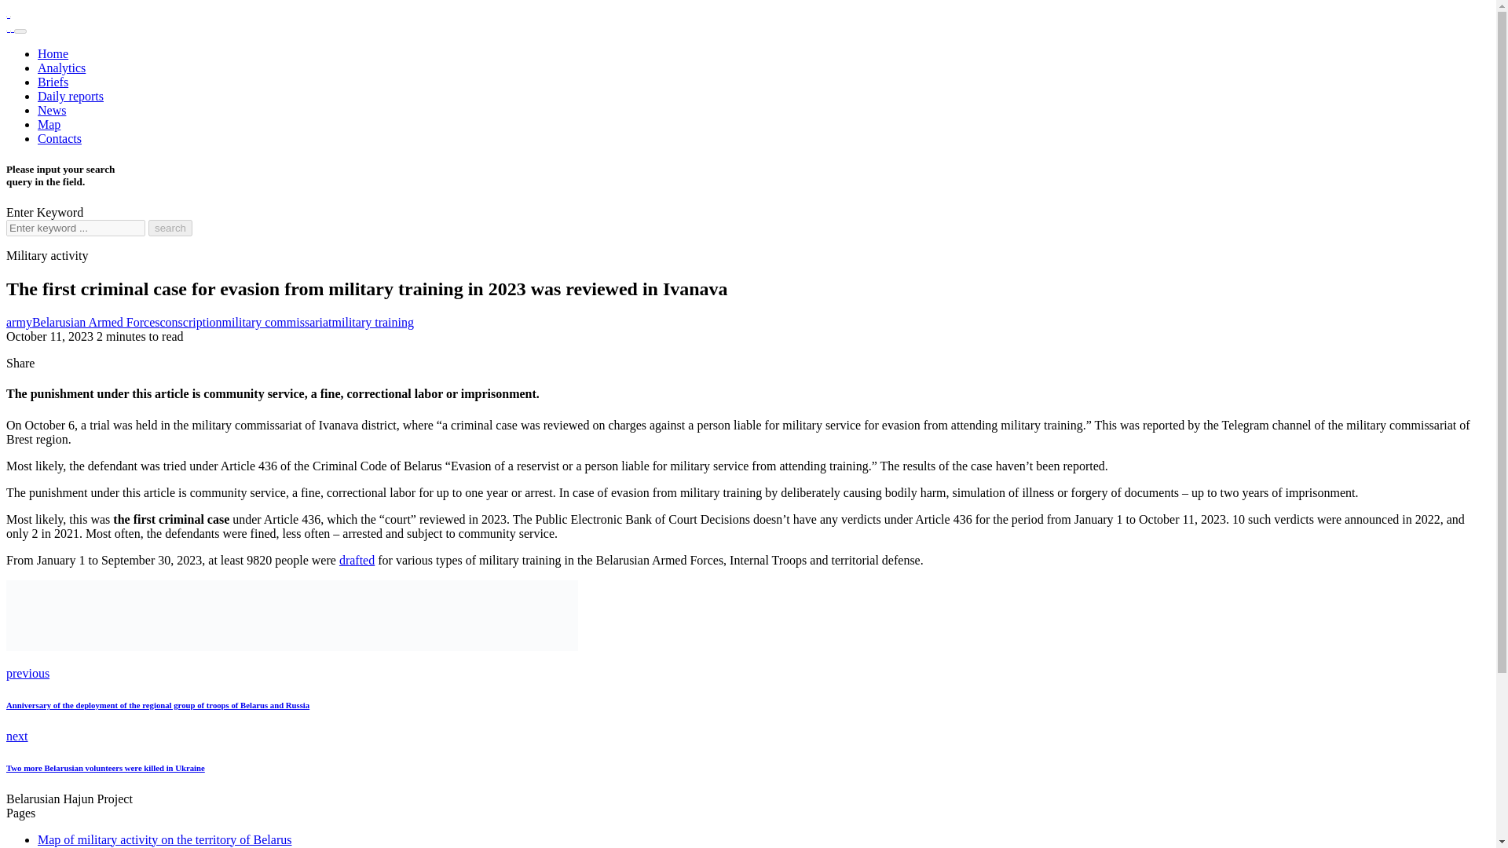 Image resolution: width=1508 pixels, height=848 pixels. I want to click on Daily reports, so click(71, 96).